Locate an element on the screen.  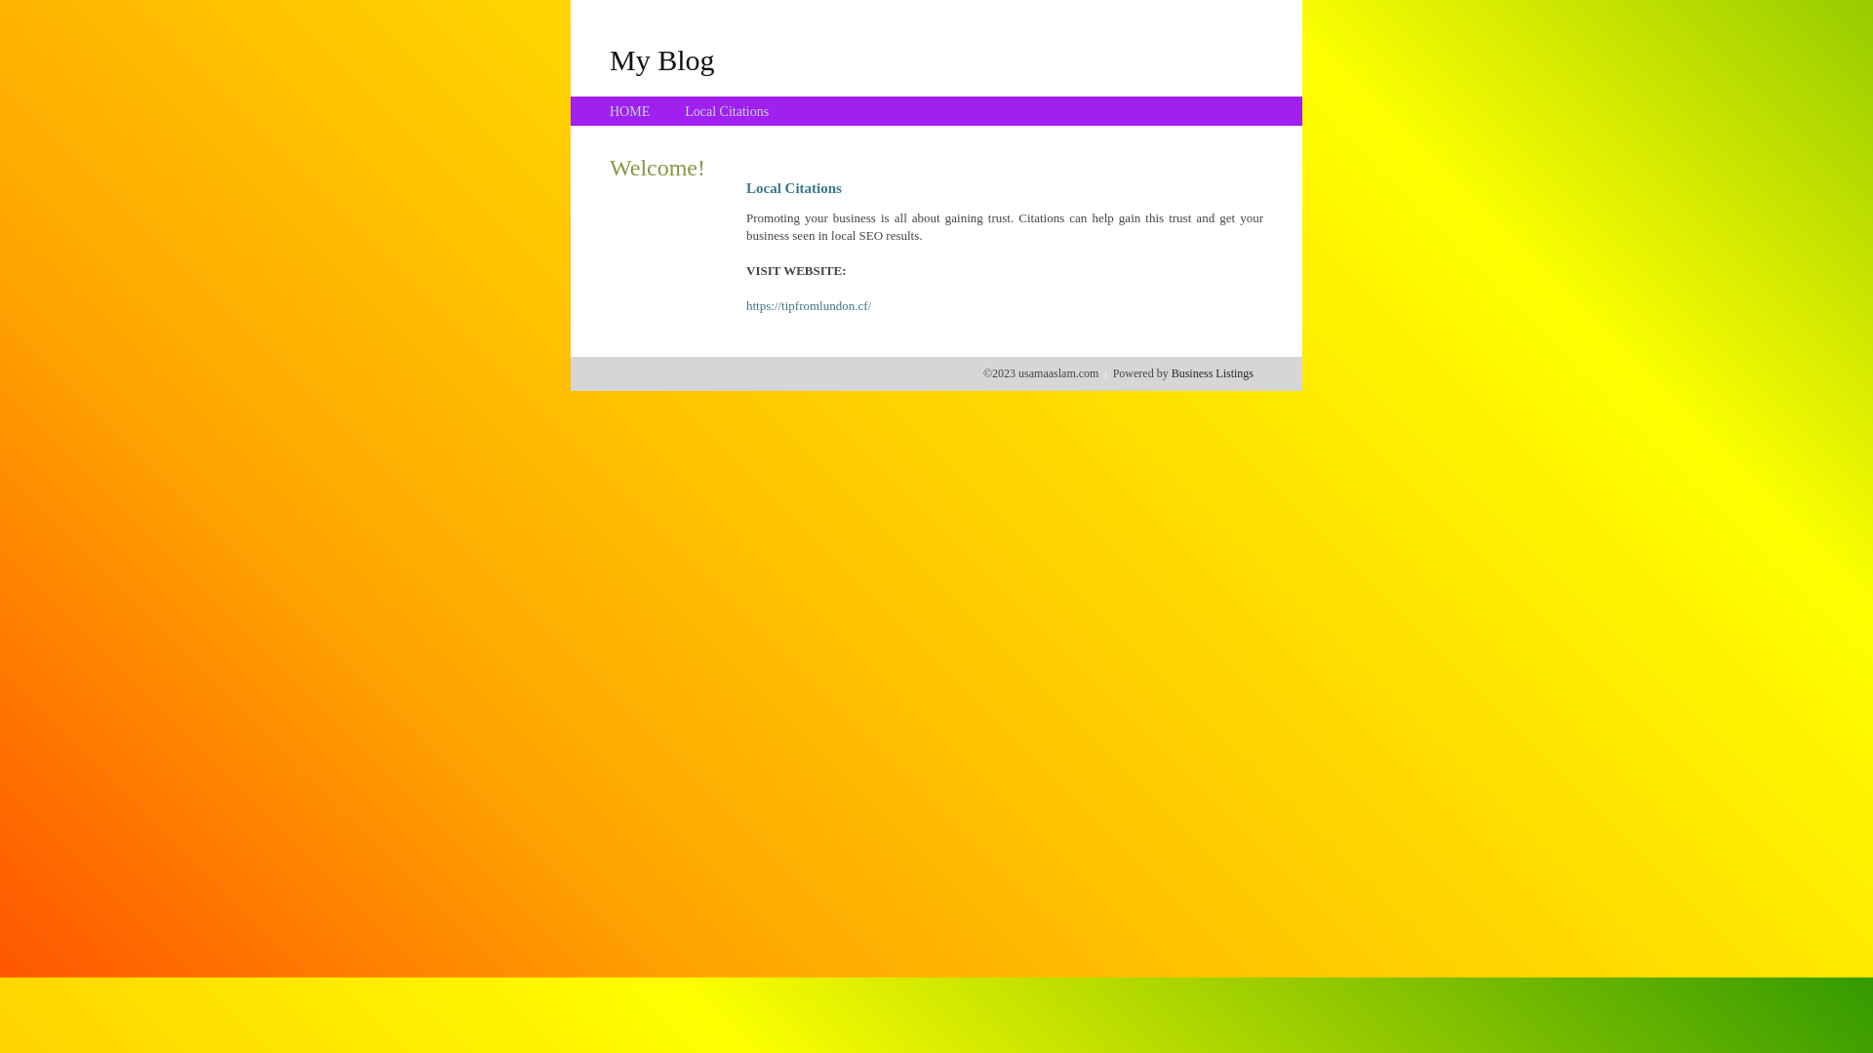
Local Citations is located at coordinates (727, 111).